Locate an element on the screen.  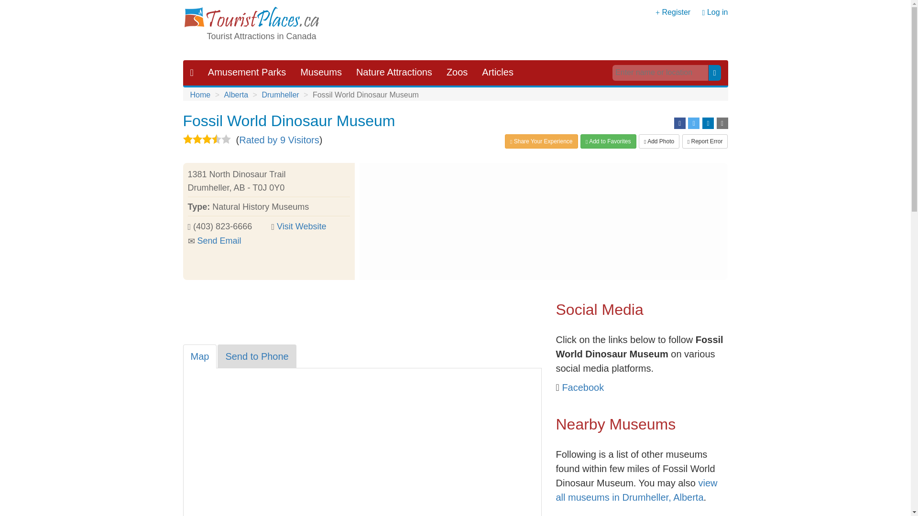
Map is located at coordinates (200, 356).